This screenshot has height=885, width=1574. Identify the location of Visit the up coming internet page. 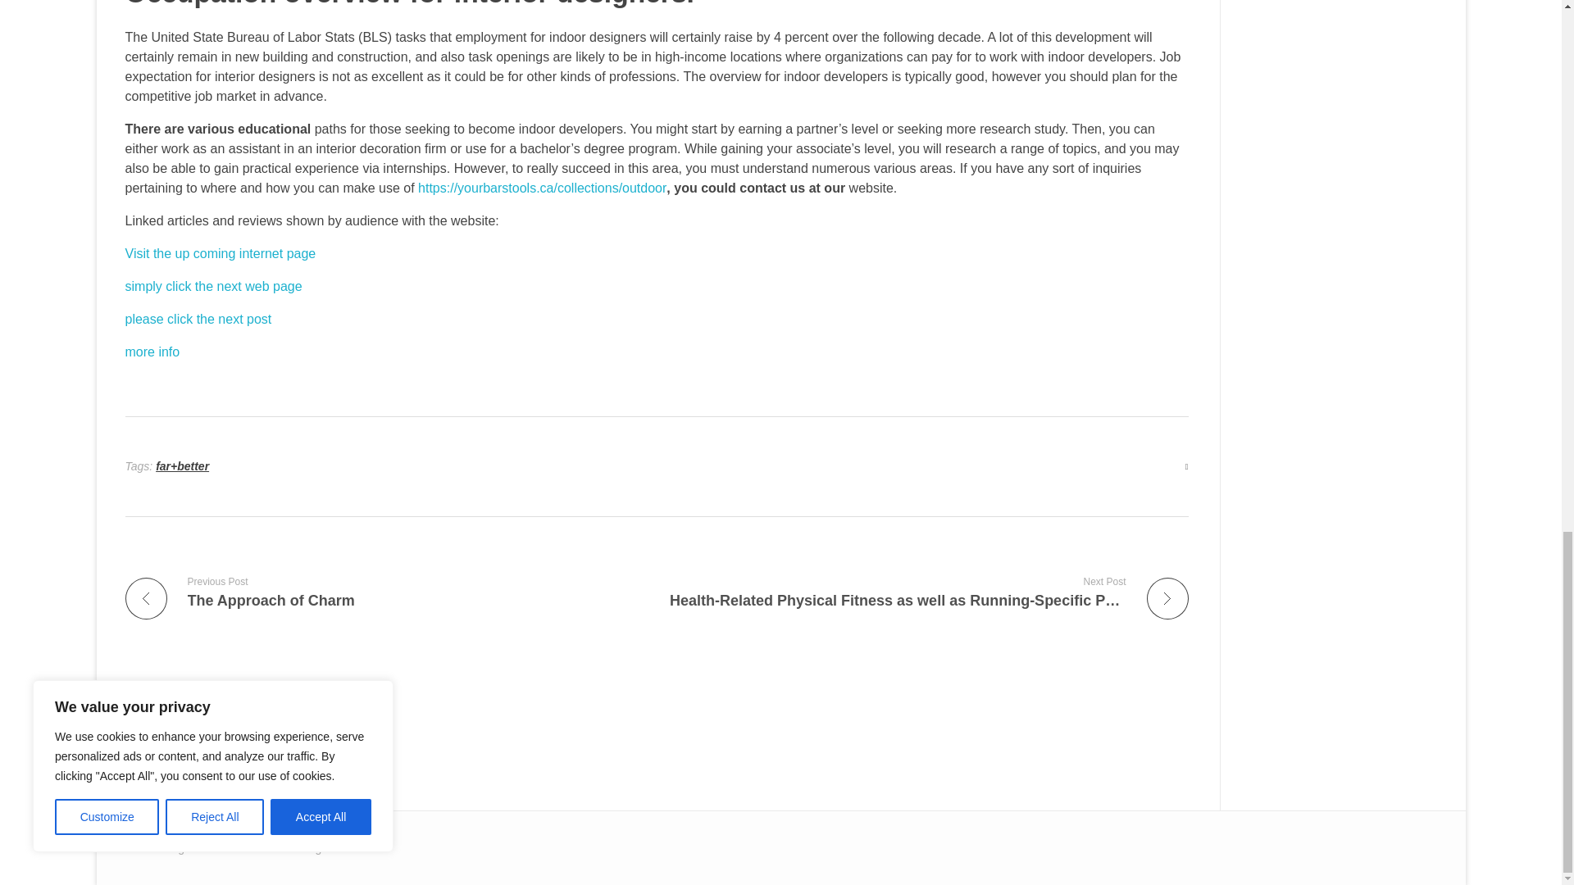
(220, 253).